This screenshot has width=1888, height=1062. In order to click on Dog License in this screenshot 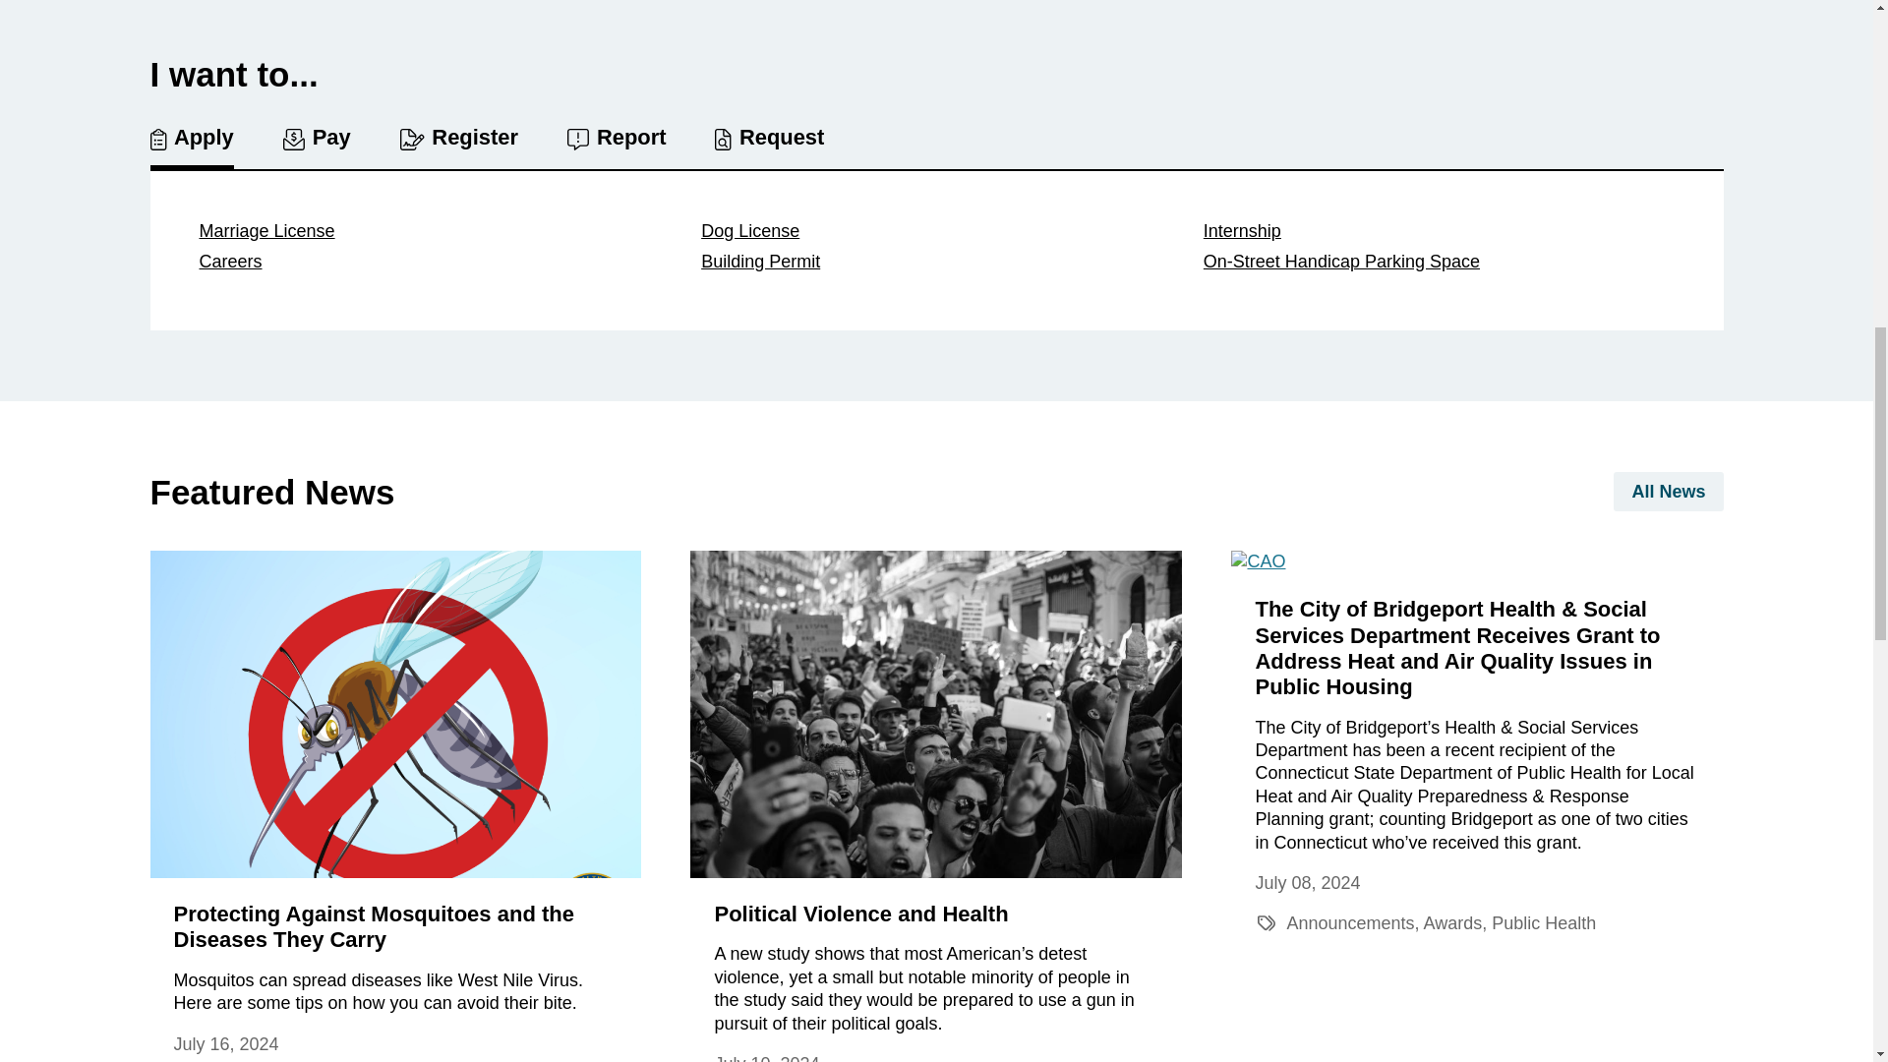, I will do `click(936, 231)`.